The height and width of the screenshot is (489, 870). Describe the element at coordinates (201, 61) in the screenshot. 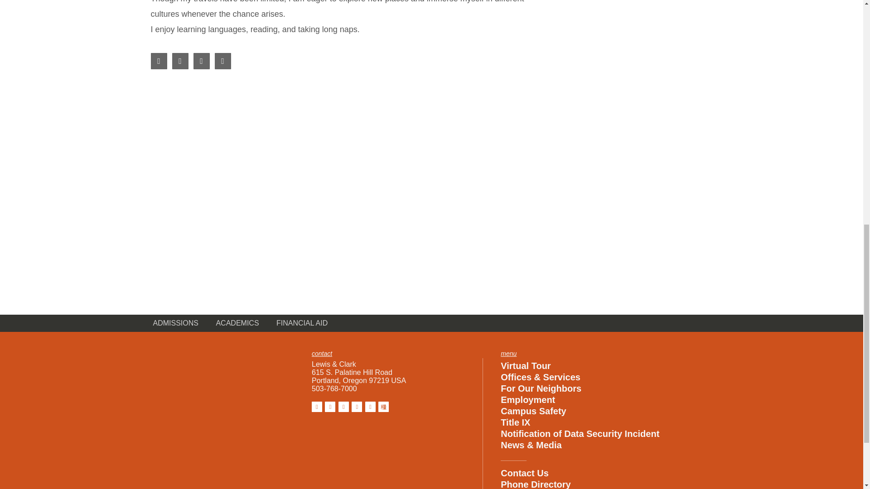

I see `Share on Twitter` at that location.